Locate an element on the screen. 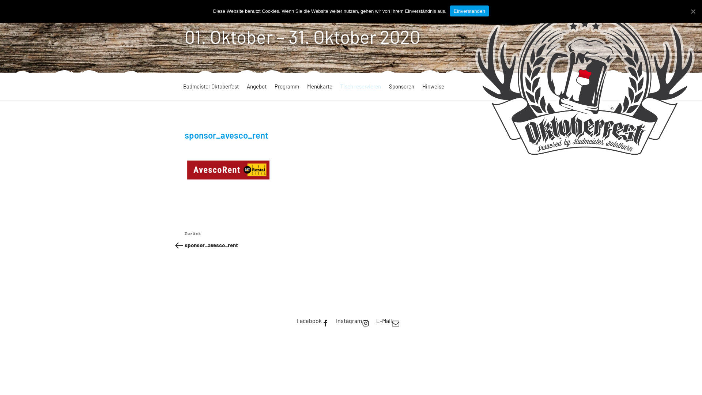  E-Mail is located at coordinates (388, 321).